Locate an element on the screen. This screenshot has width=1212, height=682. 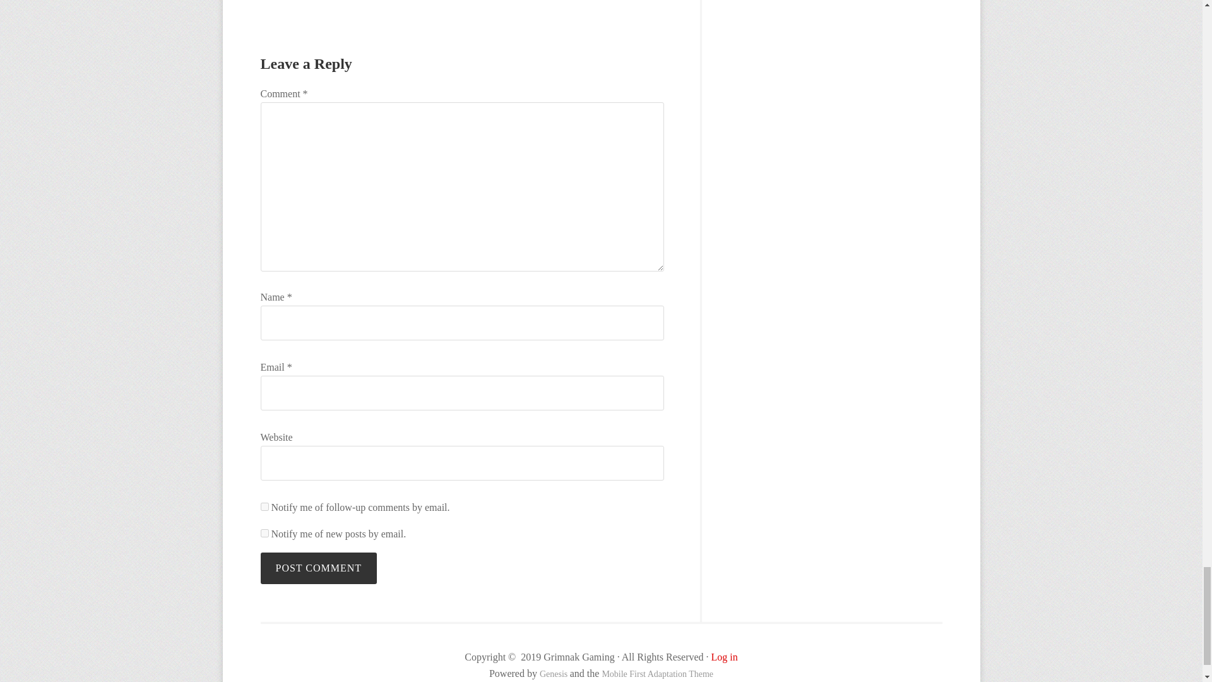
Mobile First Adaptation Theme is located at coordinates (657, 673).